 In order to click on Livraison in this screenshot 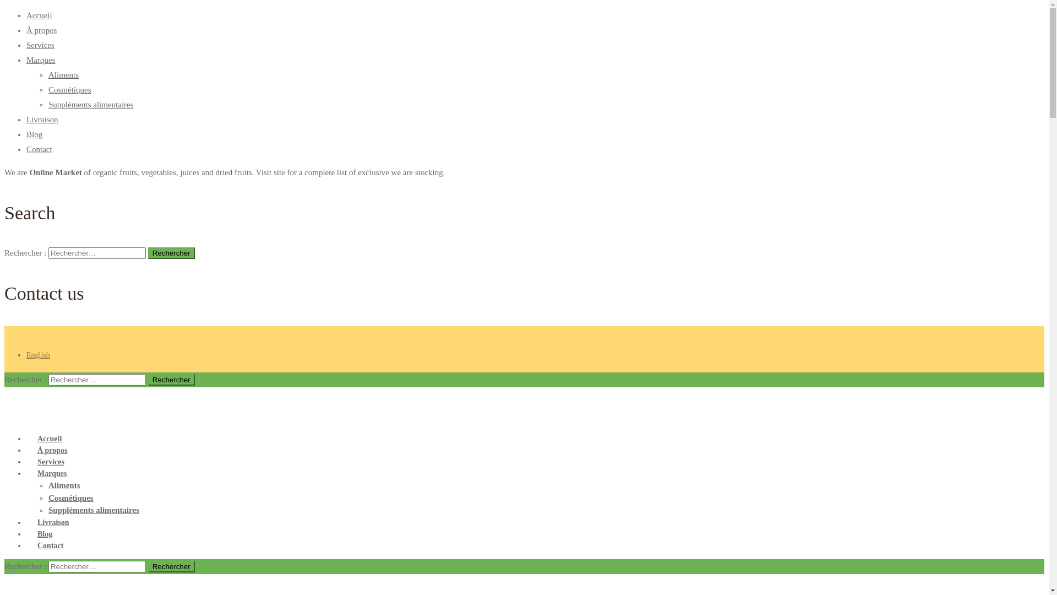, I will do `click(42, 120)`.